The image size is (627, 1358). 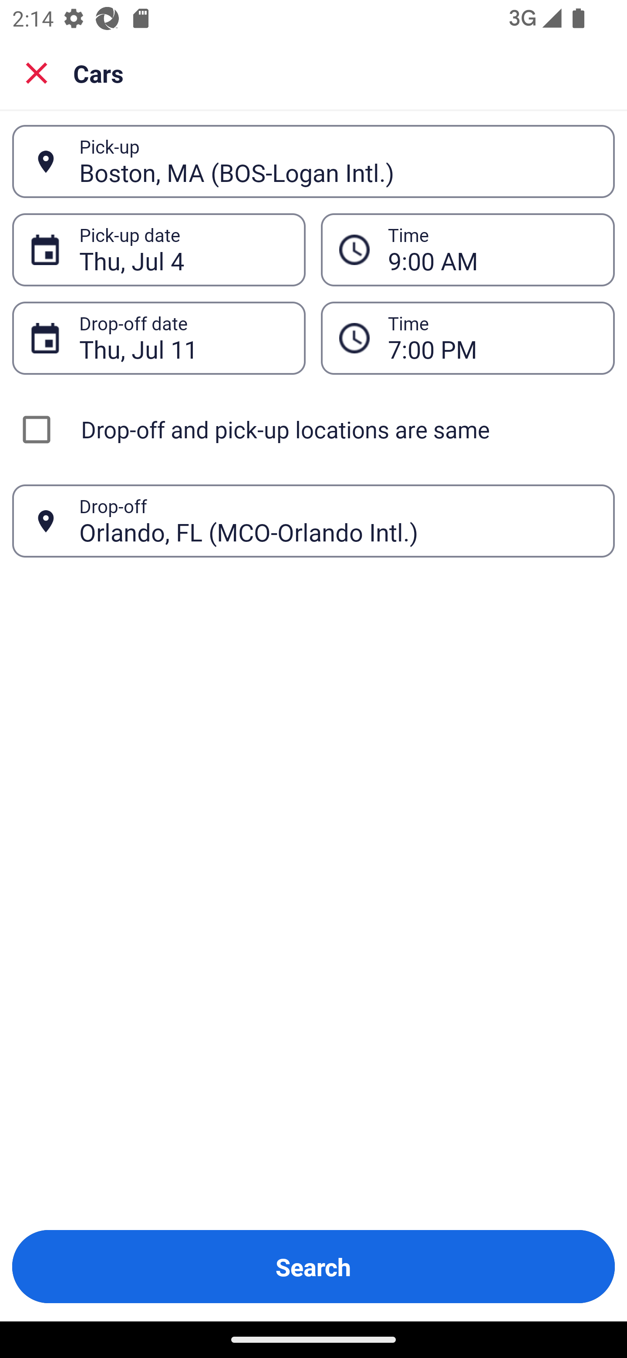 I want to click on Thu, Jul 11, so click(x=183, y=338).